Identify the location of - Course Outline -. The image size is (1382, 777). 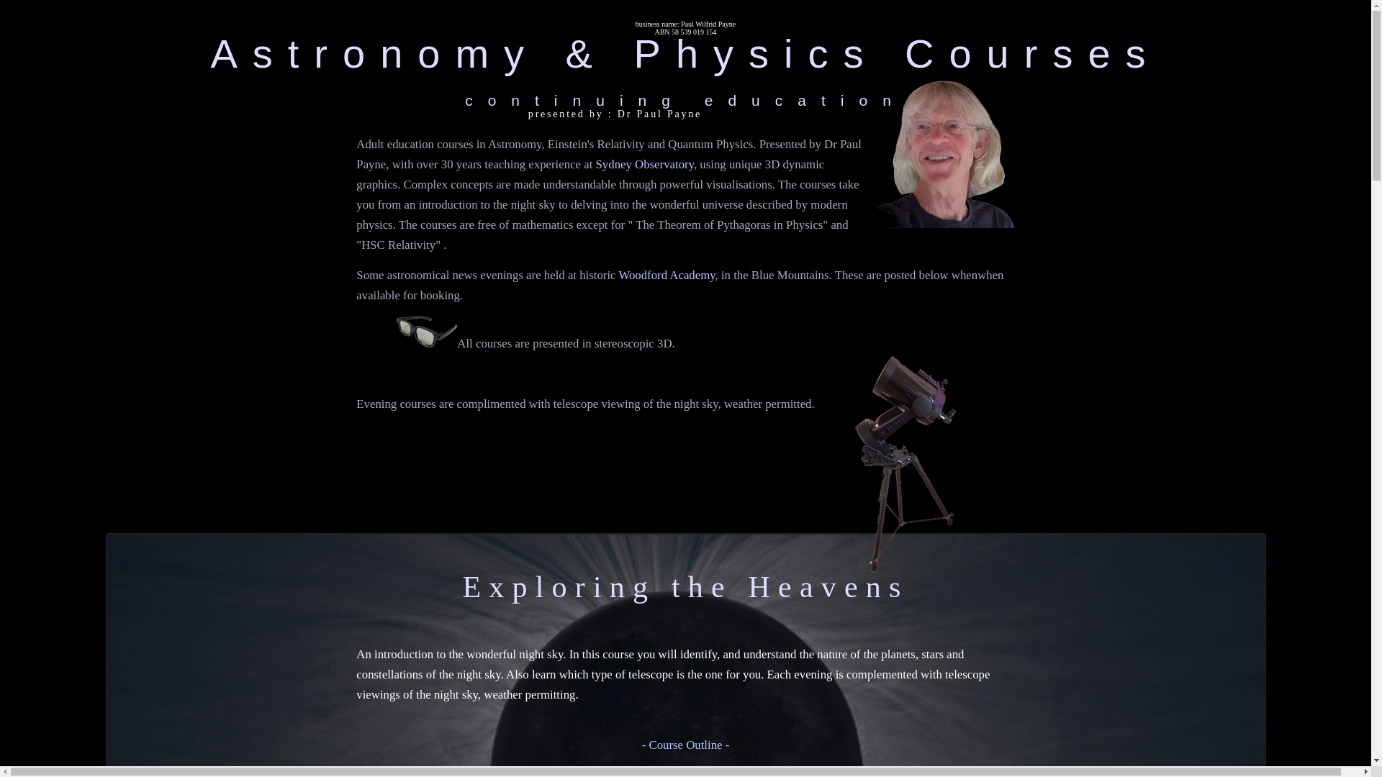
(685, 745).